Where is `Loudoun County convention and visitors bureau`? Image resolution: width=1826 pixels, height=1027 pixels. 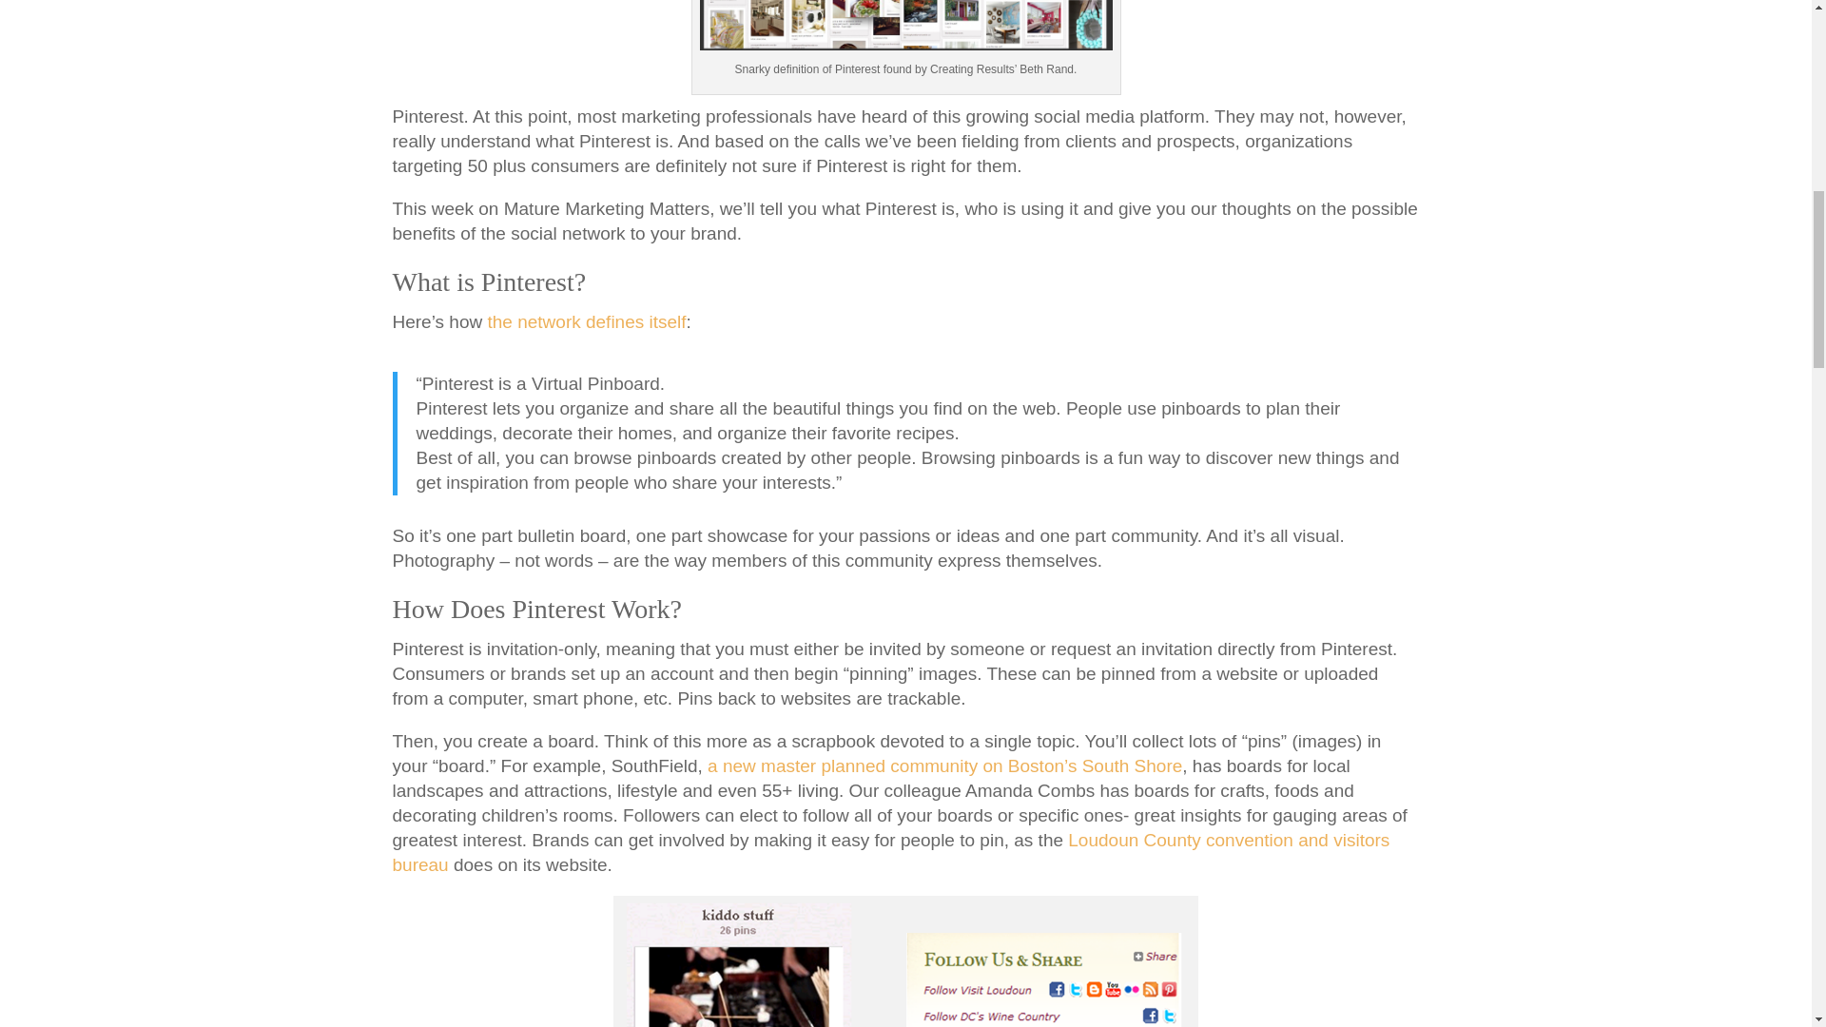
Loudoun County convention and visitors bureau is located at coordinates (890, 852).